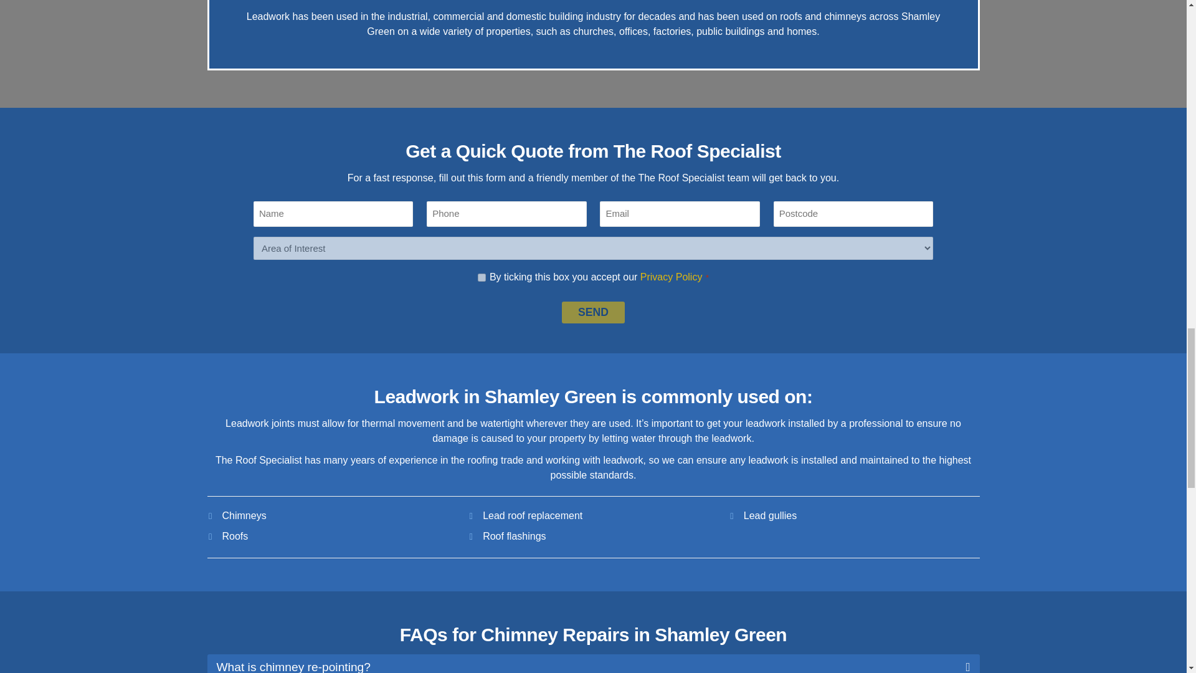 The height and width of the screenshot is (673, 1196). Describe the element at coordinates (594, 312) in the screenshot. I see `Send` at that location.